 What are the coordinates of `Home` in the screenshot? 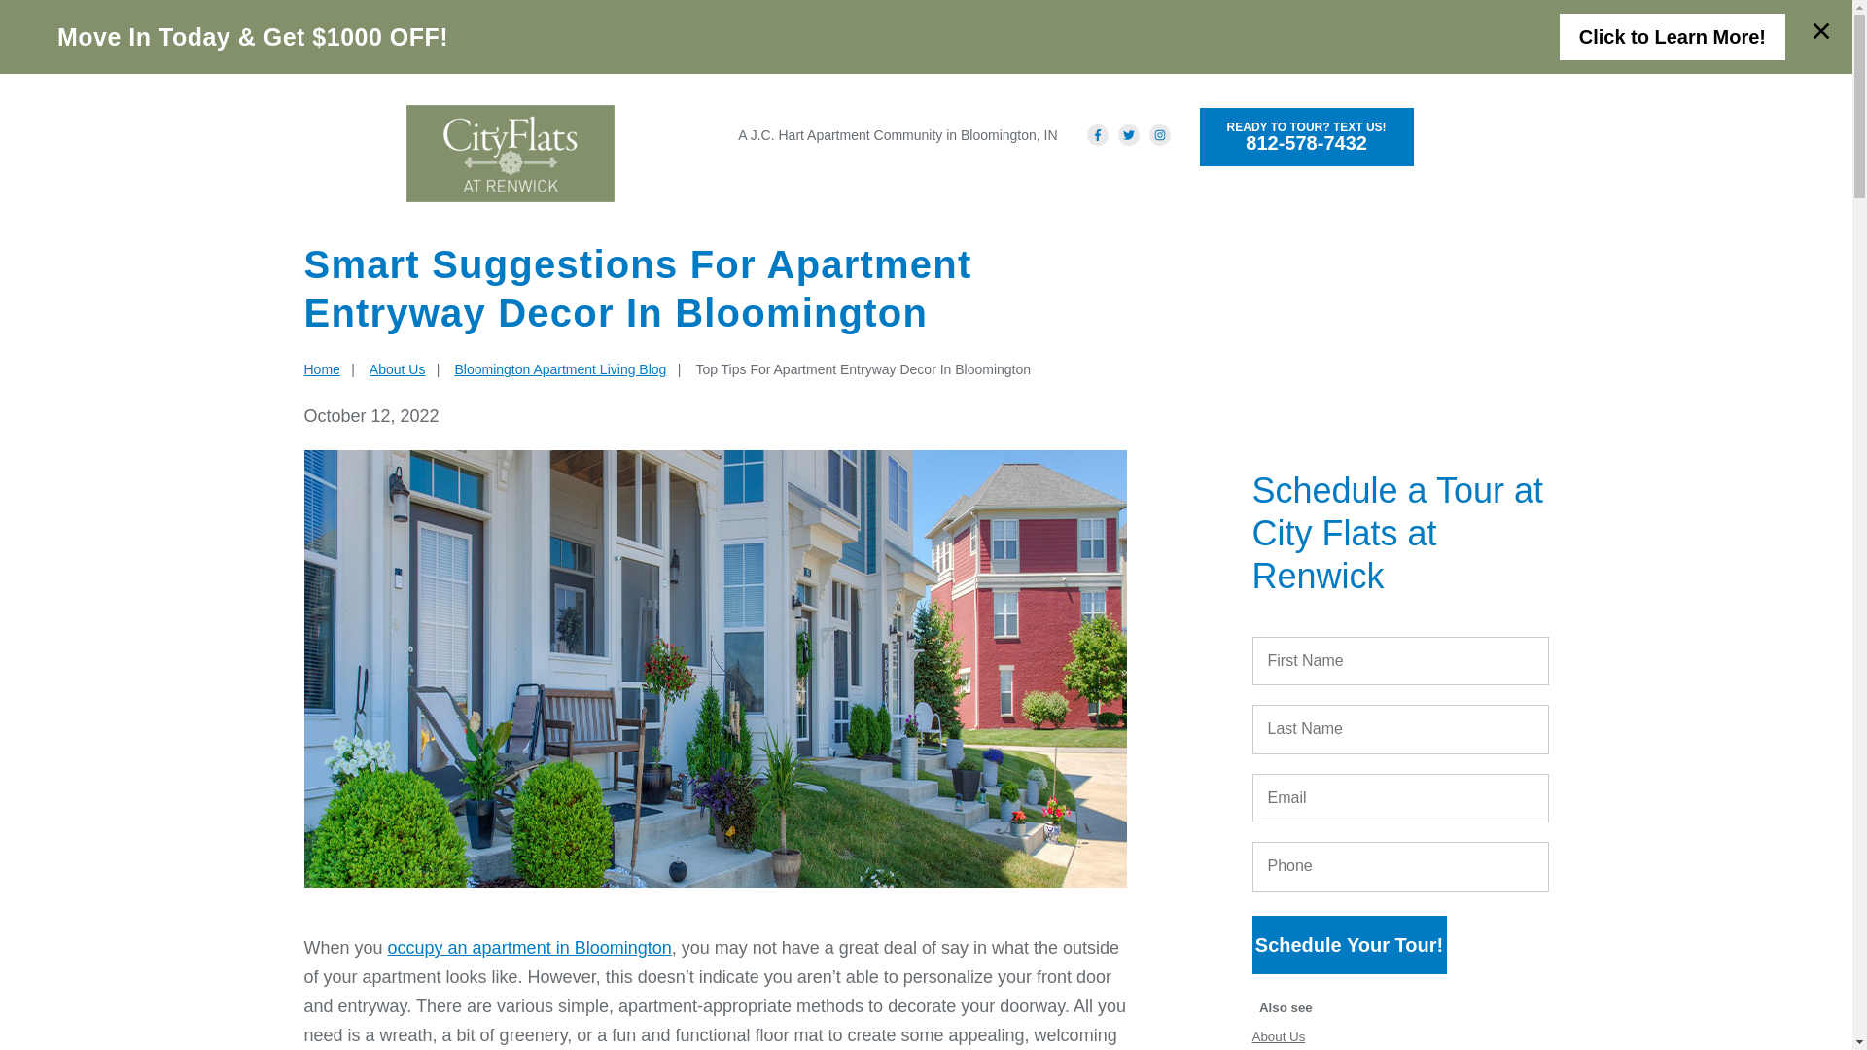 It's located at (1307, 136).